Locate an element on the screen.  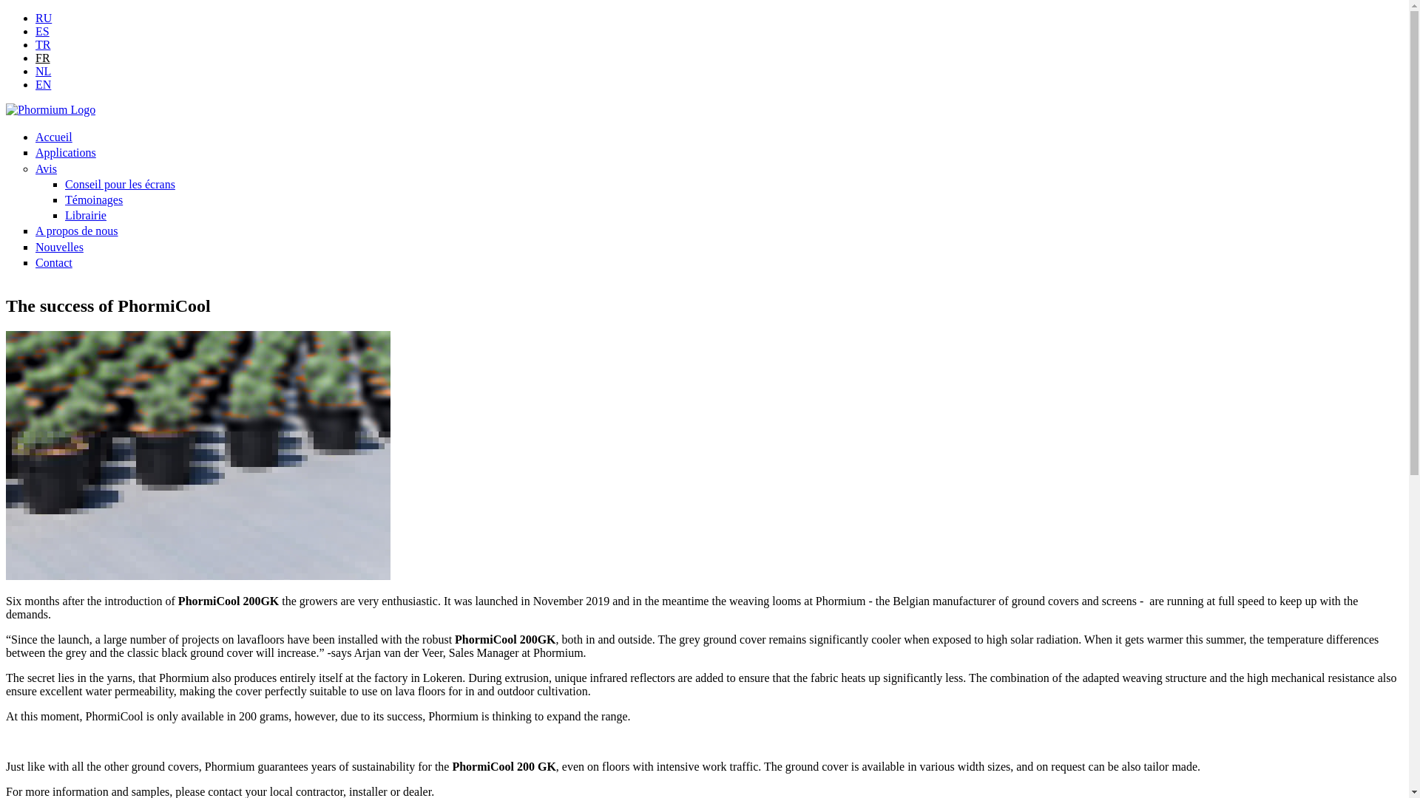
Grijs gronddoek, PhormiCool, slaat aan.  is located at coordinates (43, 71).